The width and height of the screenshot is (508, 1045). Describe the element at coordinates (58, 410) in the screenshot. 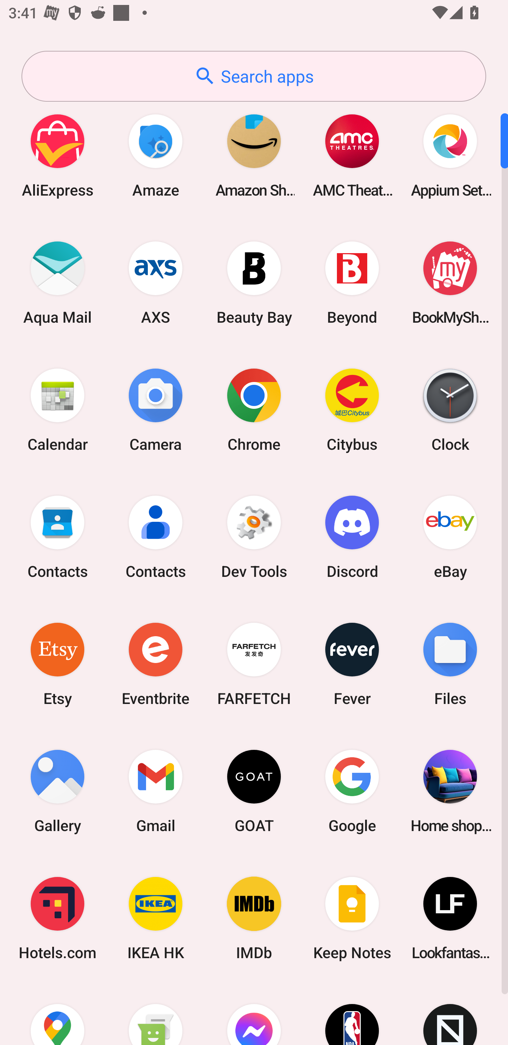

I see `Calendar` at that location.